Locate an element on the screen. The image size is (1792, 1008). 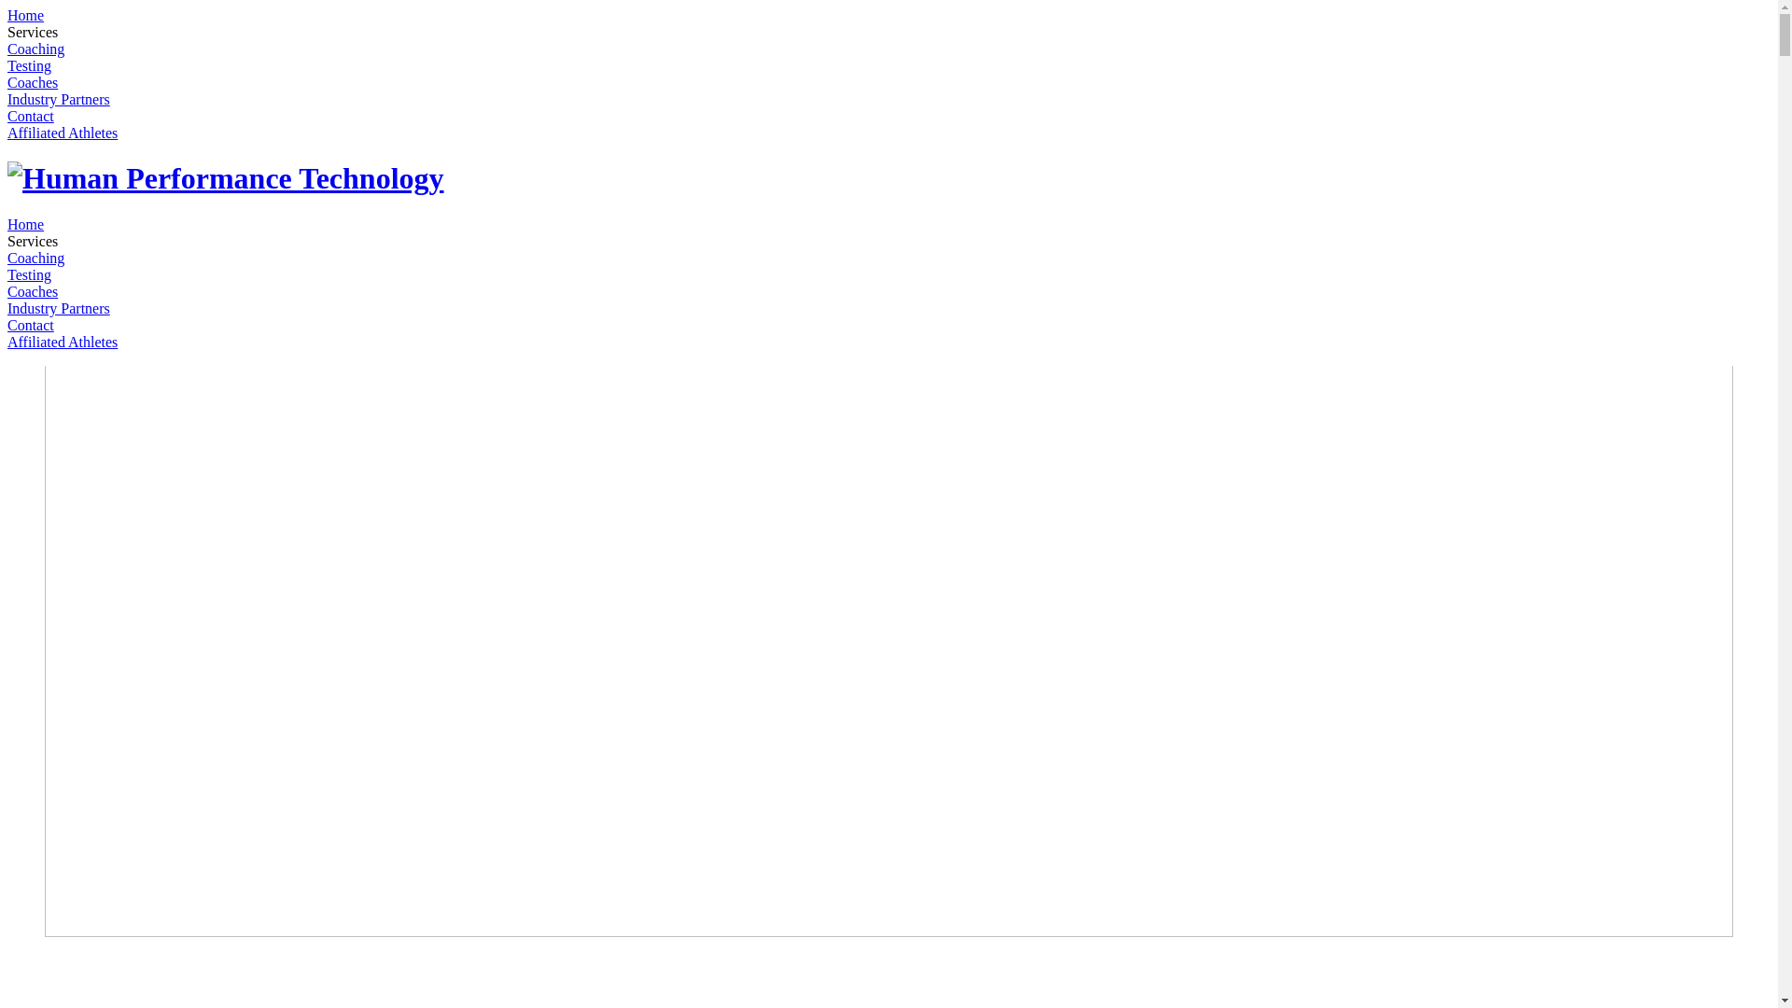
Coaches is located at coordinates (33, 82).